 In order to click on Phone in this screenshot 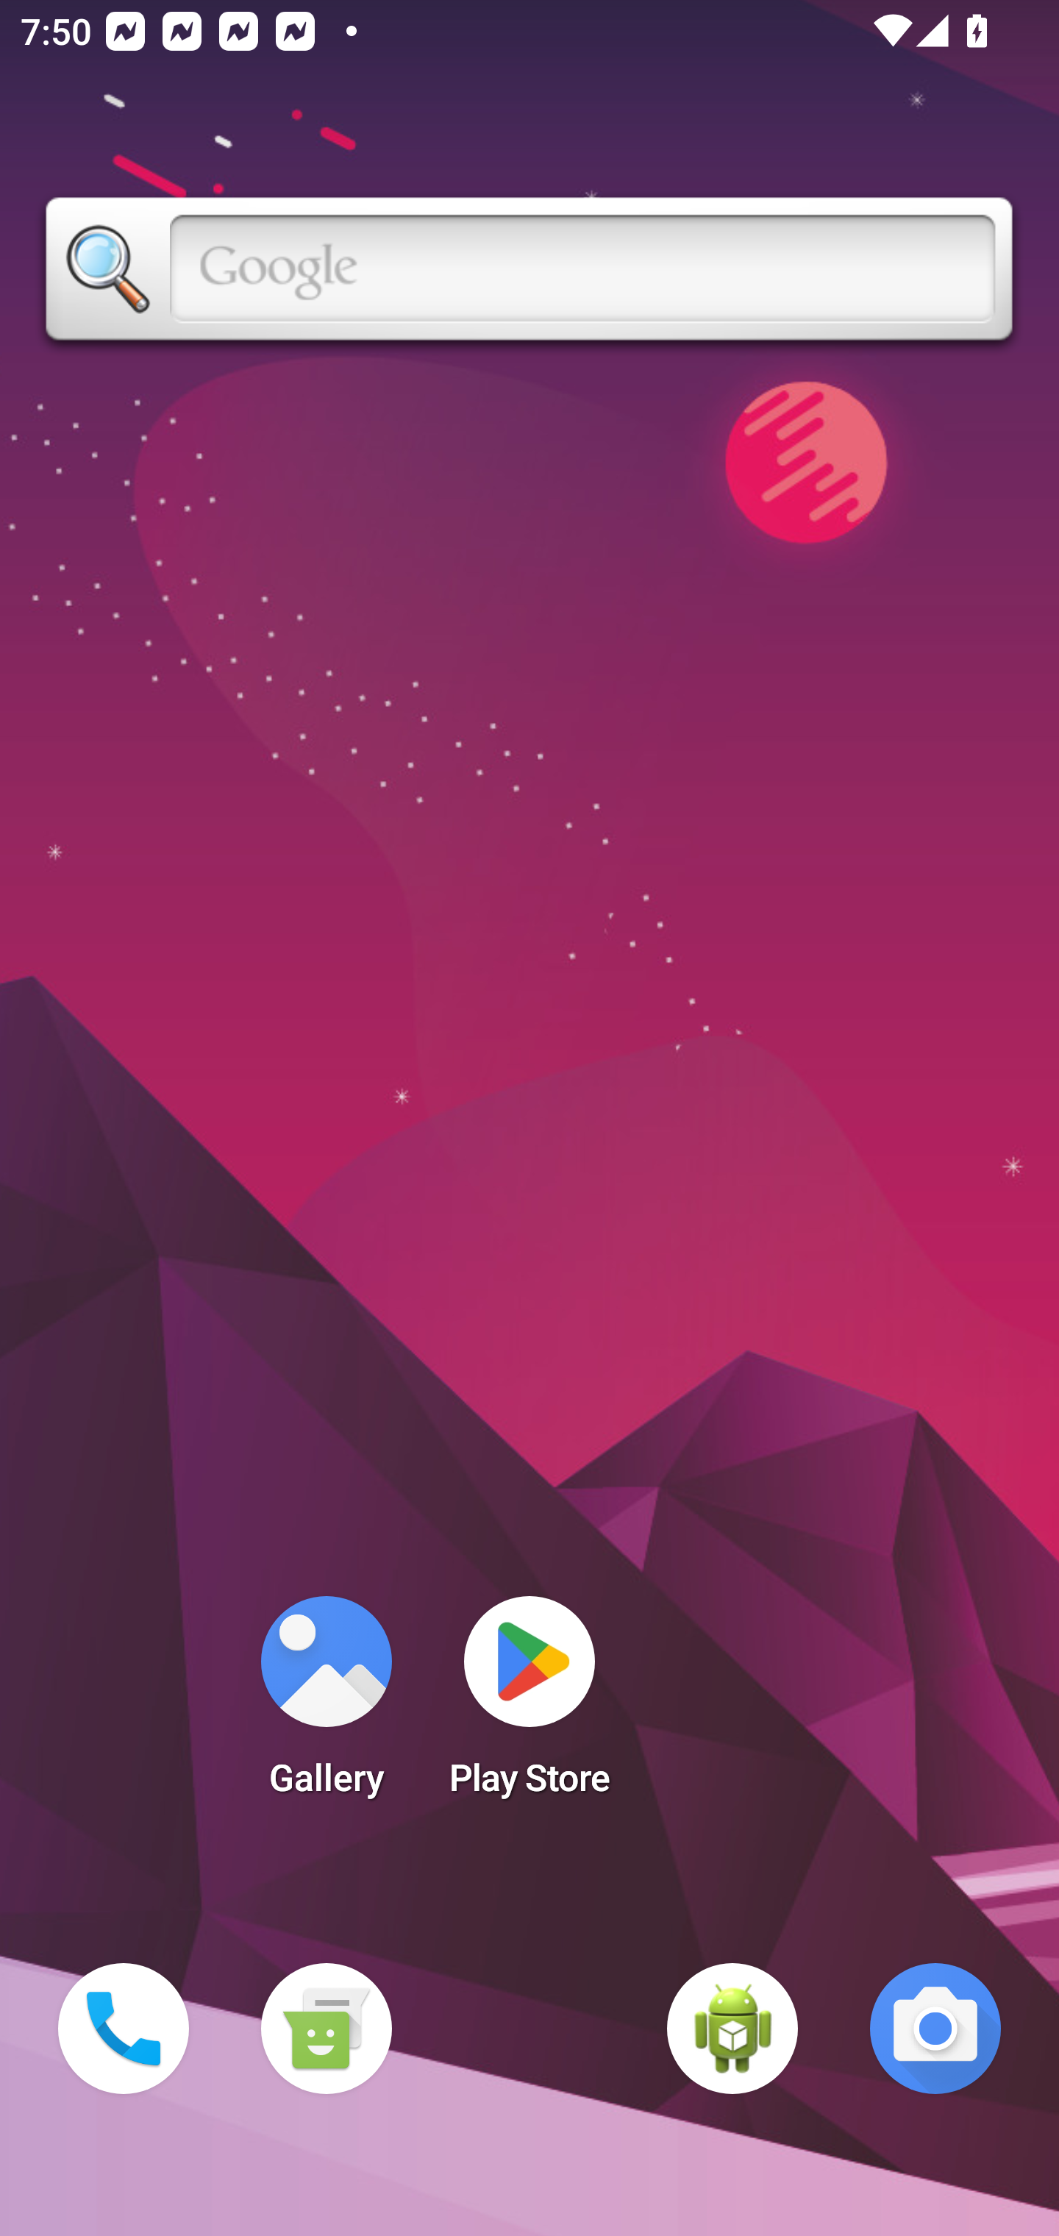, I will do `click(124, 2029)`.